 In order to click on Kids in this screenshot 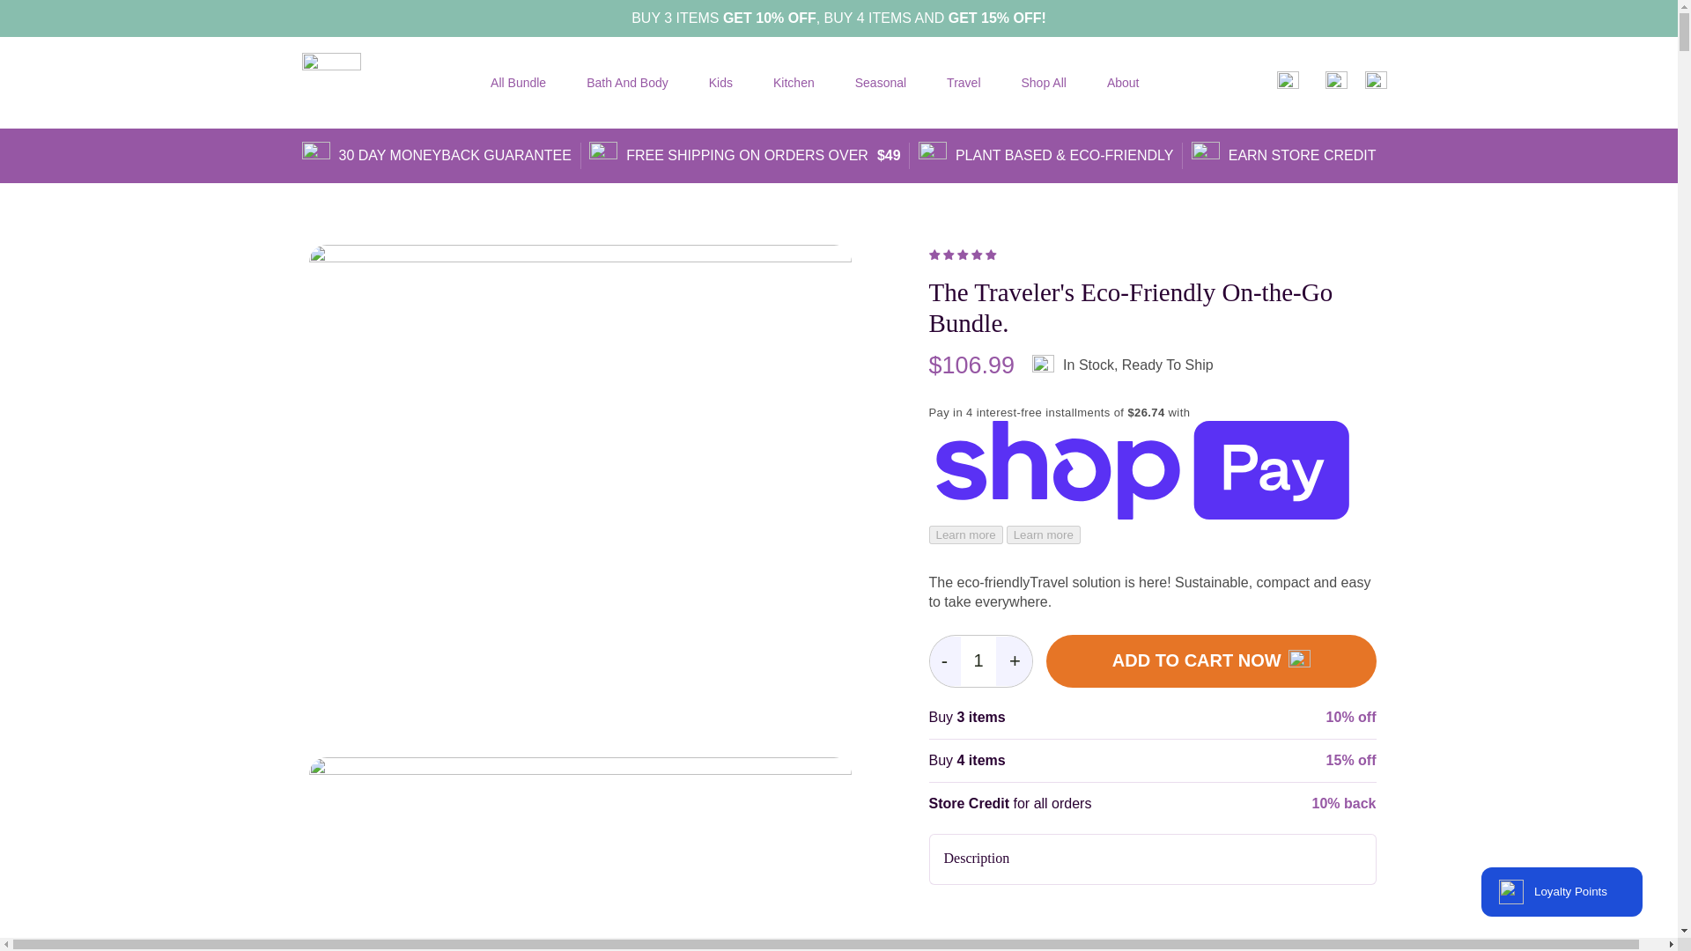, I will do `click(720, 83)`.